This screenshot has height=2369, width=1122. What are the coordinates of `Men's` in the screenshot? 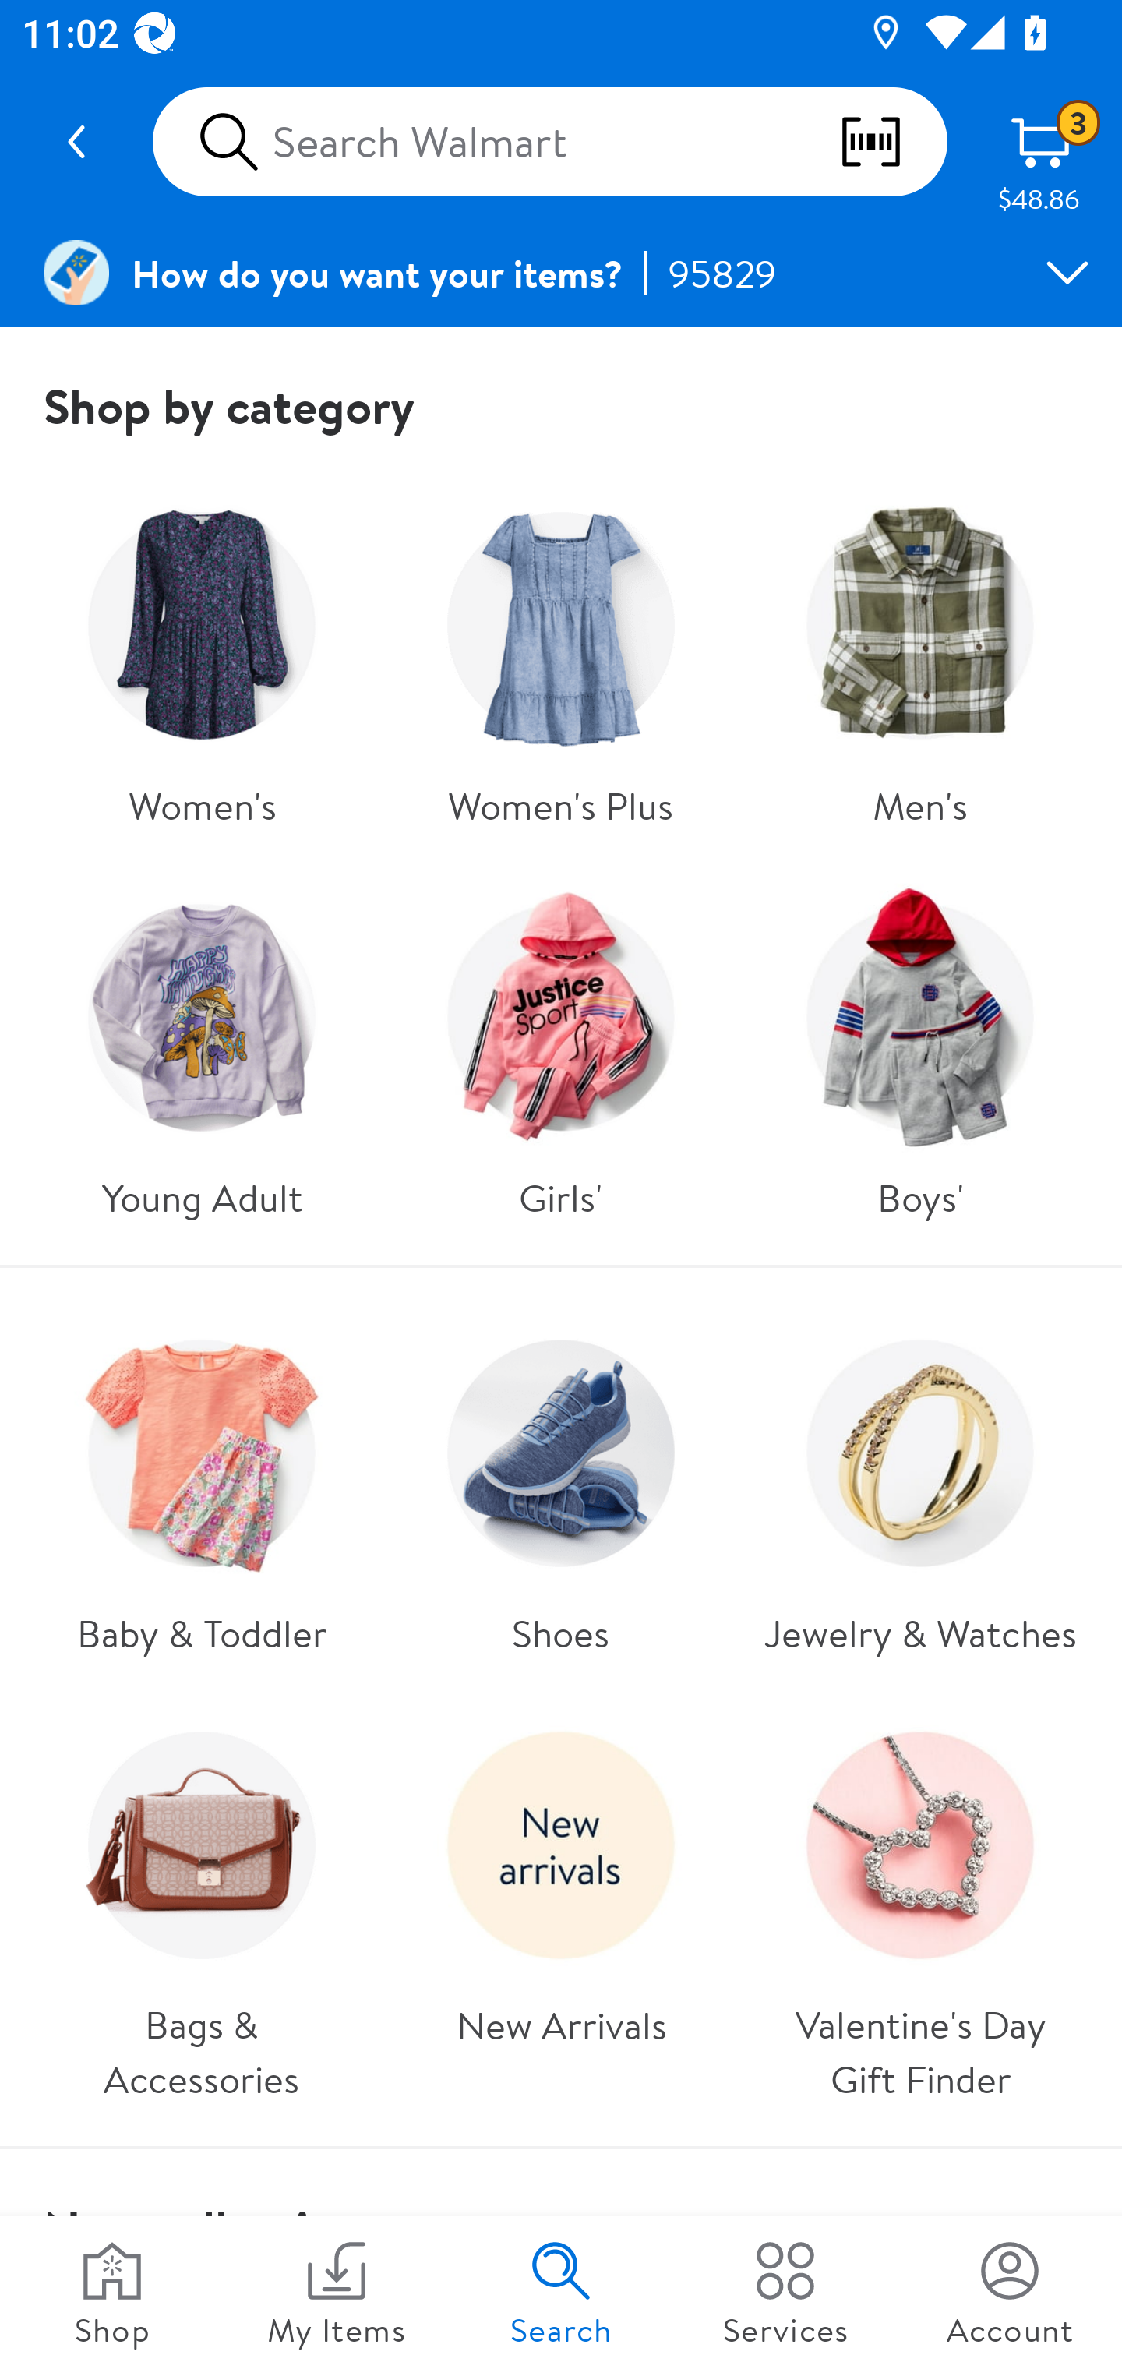 It's located at (919, 658).